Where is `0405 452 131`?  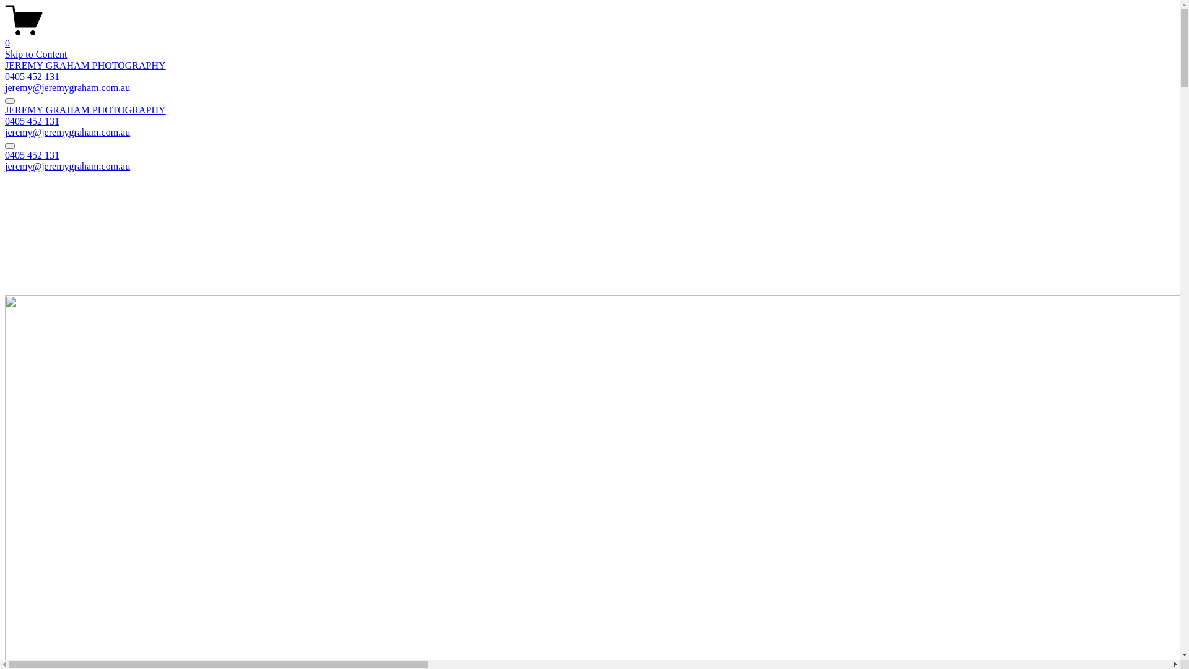 0405 452 131 is located at coordinates (32, 155).